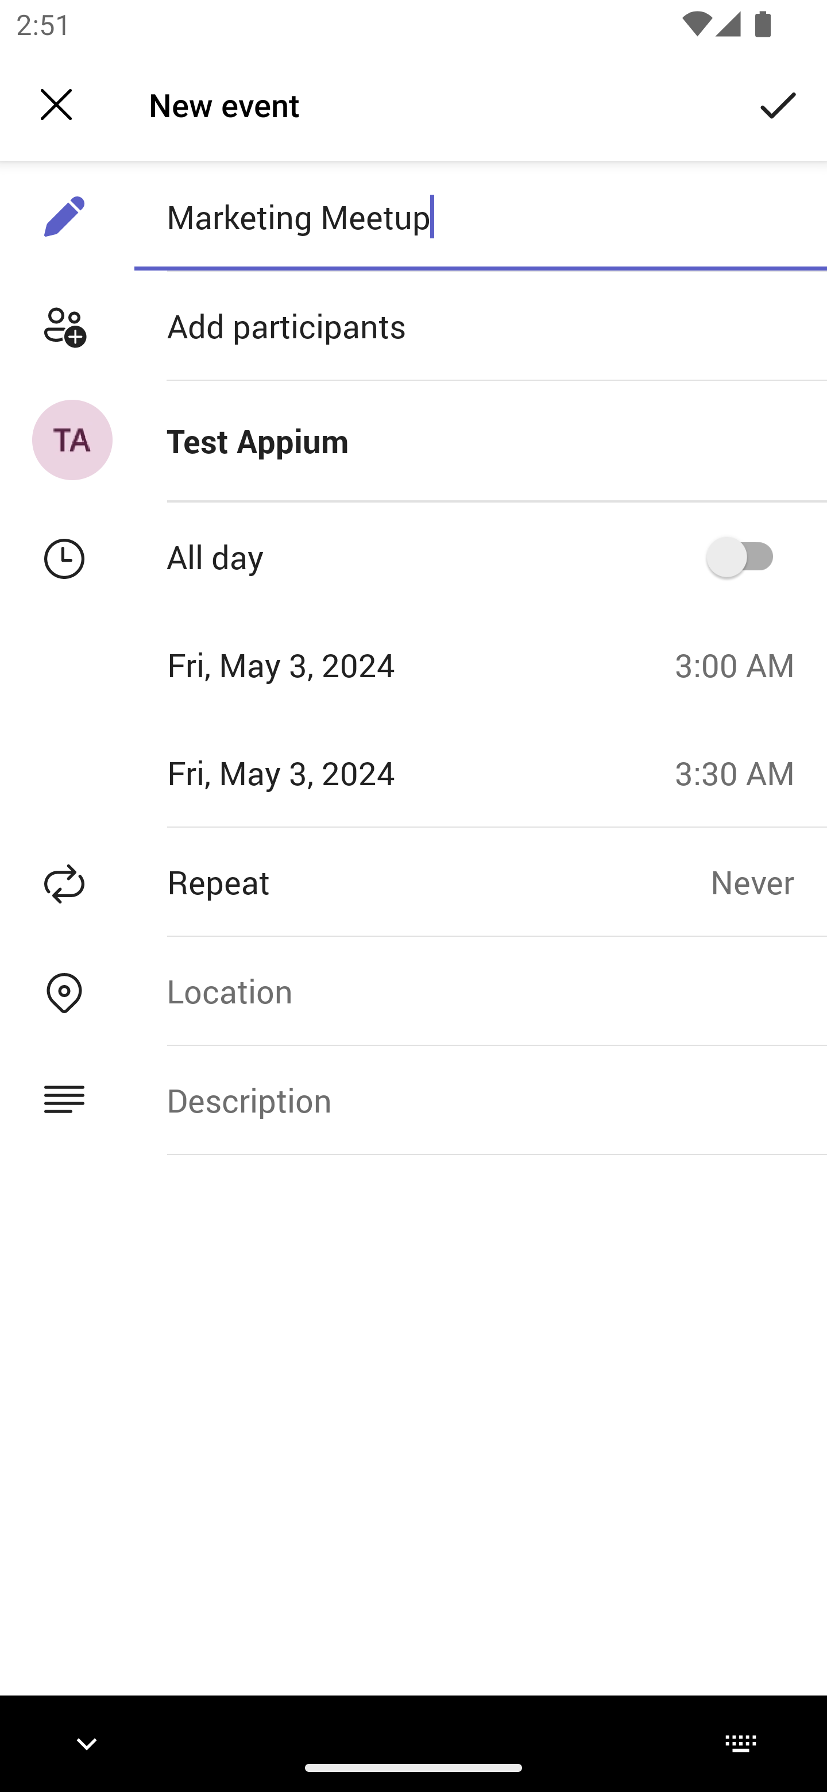  Describe the element at coordinates (330, 665) in the screenshot. I see `Fri, May 3, 2024 Starts Friday May 03, 2024` at that location.